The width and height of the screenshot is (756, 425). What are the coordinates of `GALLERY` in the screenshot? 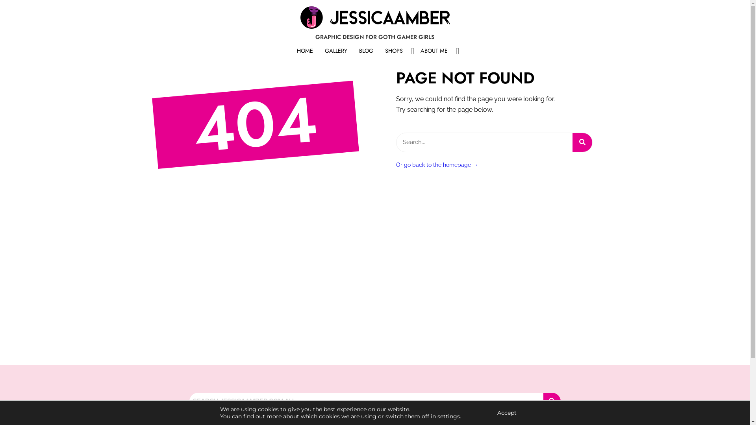 It's located at (336, 51).